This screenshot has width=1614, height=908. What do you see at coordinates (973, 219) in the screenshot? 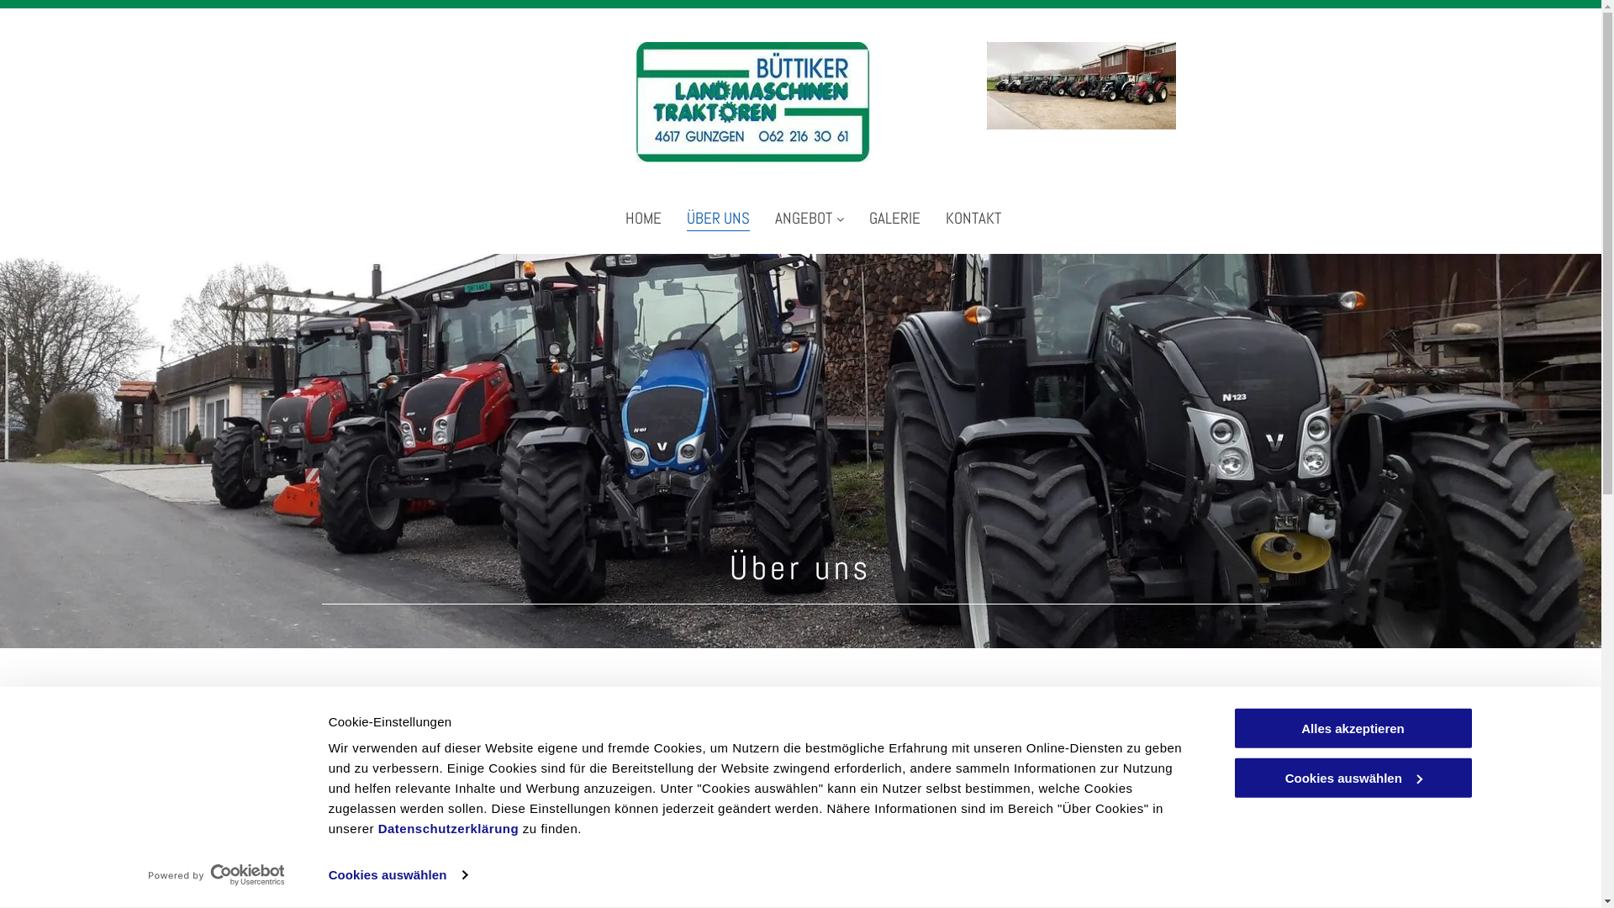
I see `KONTAKT` at bounding box center [973, 219].